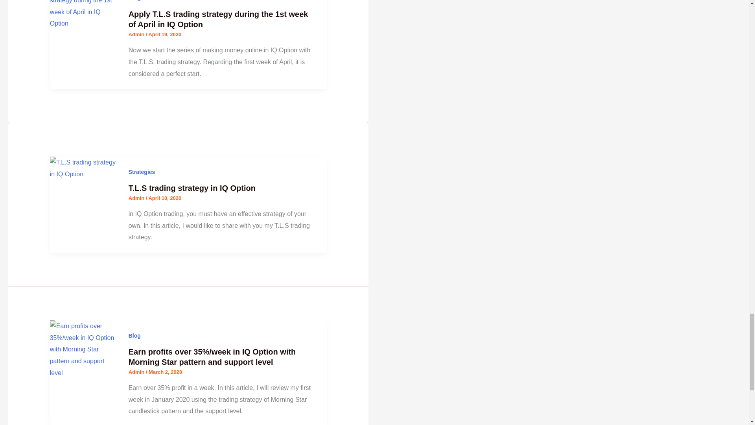 This screenshot has width=755, height=425. Describe the element at coordinates (137, 34) in the screenshot. I see `View all posts by Admin` at that location.